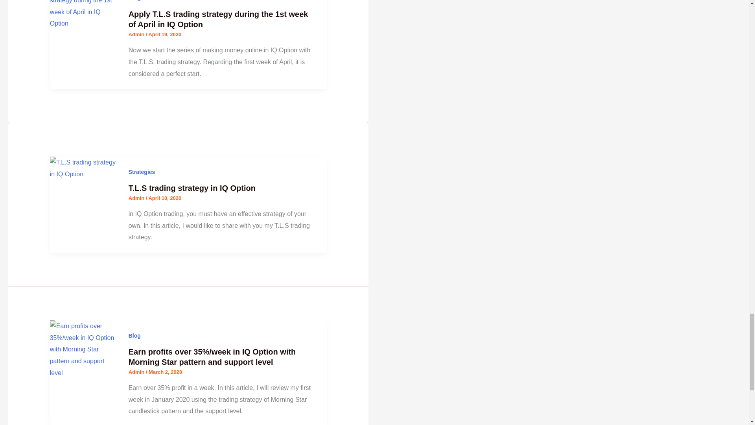 This screenshot has width=755, height=425. Describe the element at coordinates (137, 34) in the screenshot. I see `View all posts by Admin` at that location.